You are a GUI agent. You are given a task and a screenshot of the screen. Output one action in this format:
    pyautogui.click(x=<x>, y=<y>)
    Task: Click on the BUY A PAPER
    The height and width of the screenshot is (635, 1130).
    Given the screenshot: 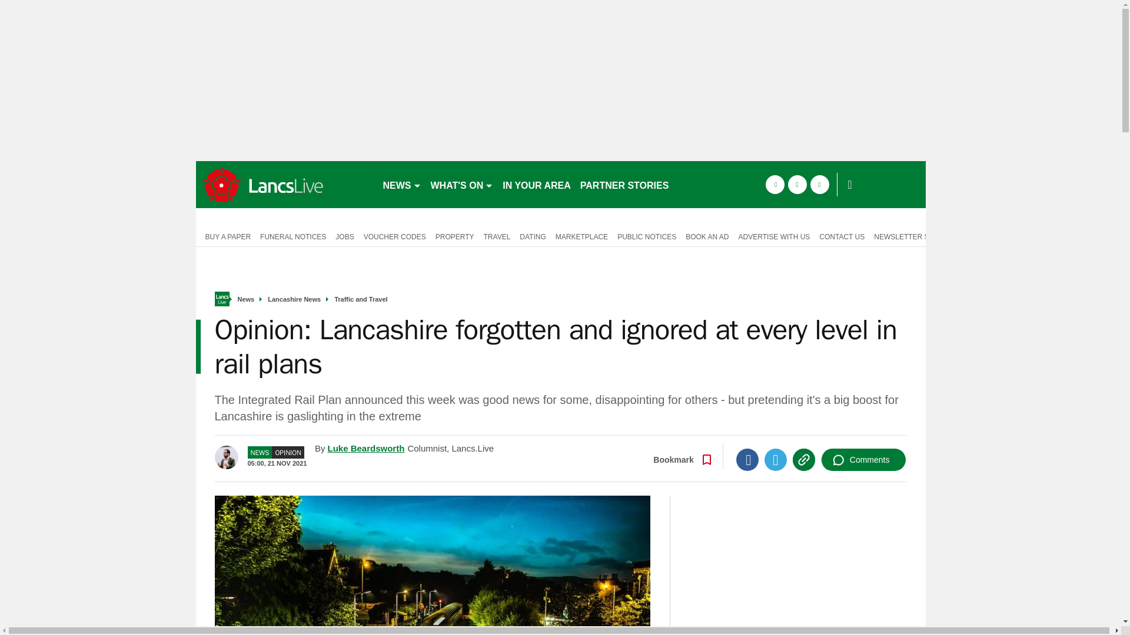 What is the action you would take?
    pyautogui.click(x=225, y=236)
    